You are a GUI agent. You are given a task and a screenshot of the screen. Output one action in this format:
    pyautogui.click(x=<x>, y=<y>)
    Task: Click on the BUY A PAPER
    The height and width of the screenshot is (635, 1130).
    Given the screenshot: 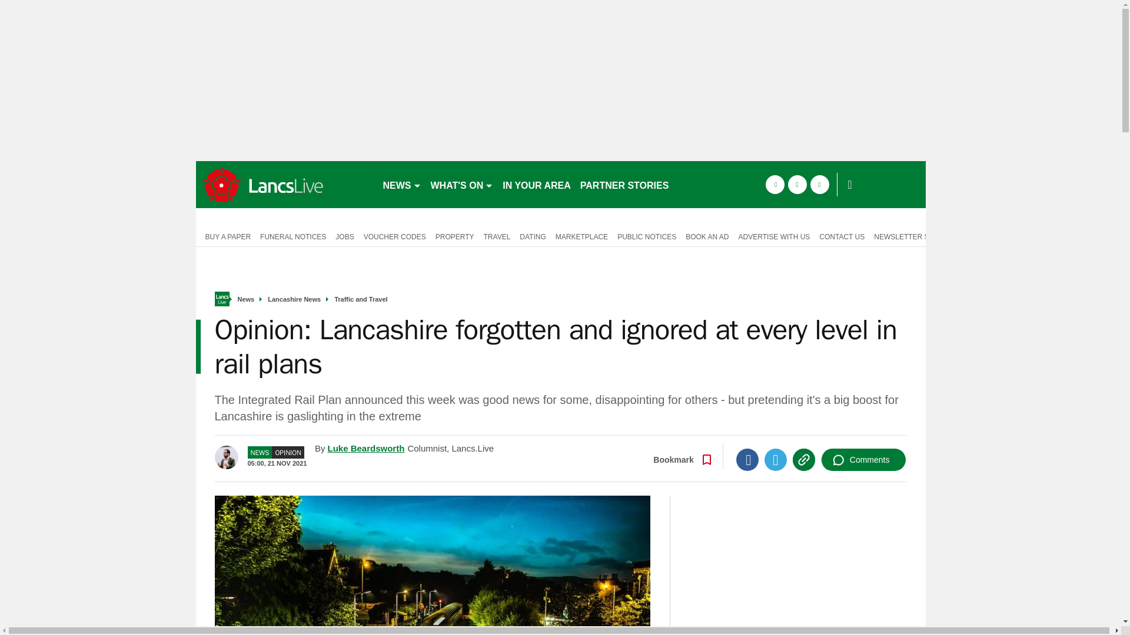 What is the action you would take?
    pyautogui.click(x=225, y=236)
    